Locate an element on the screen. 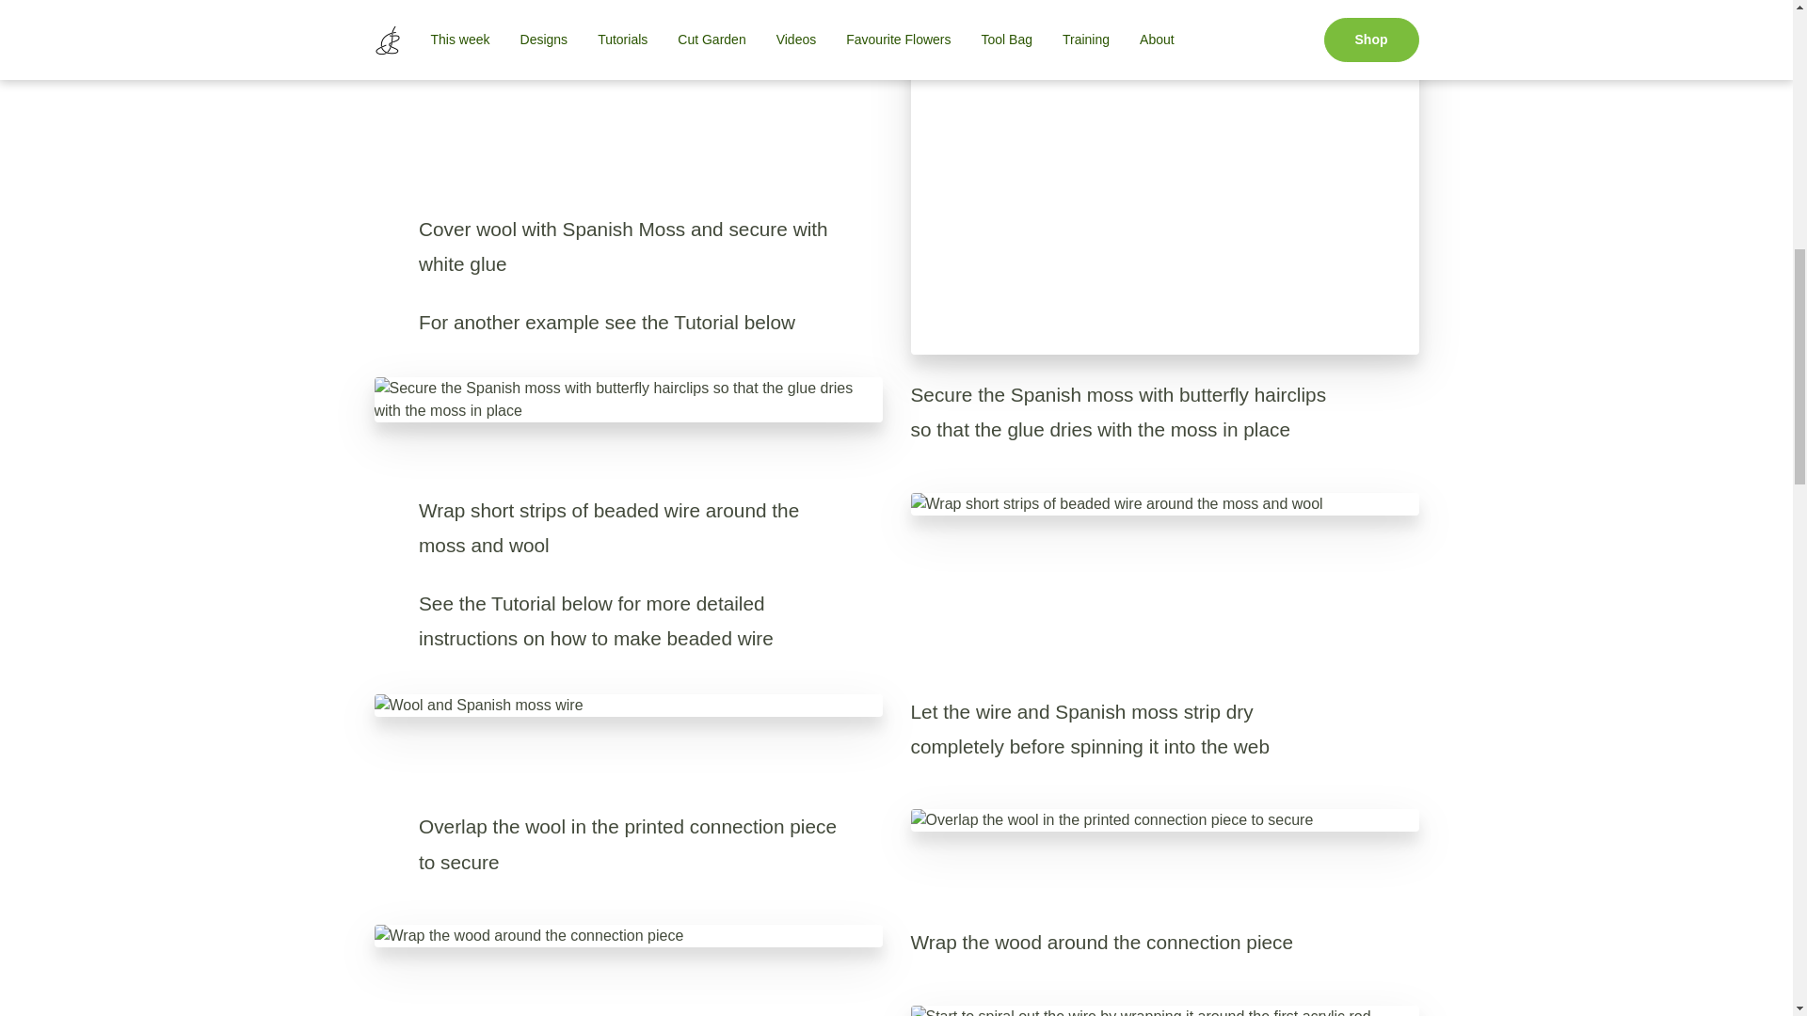 Image resolution: width=1807 pixels, height=1016 pixels. Wool and Spanish moss wire is located at coordinates (629, 706).